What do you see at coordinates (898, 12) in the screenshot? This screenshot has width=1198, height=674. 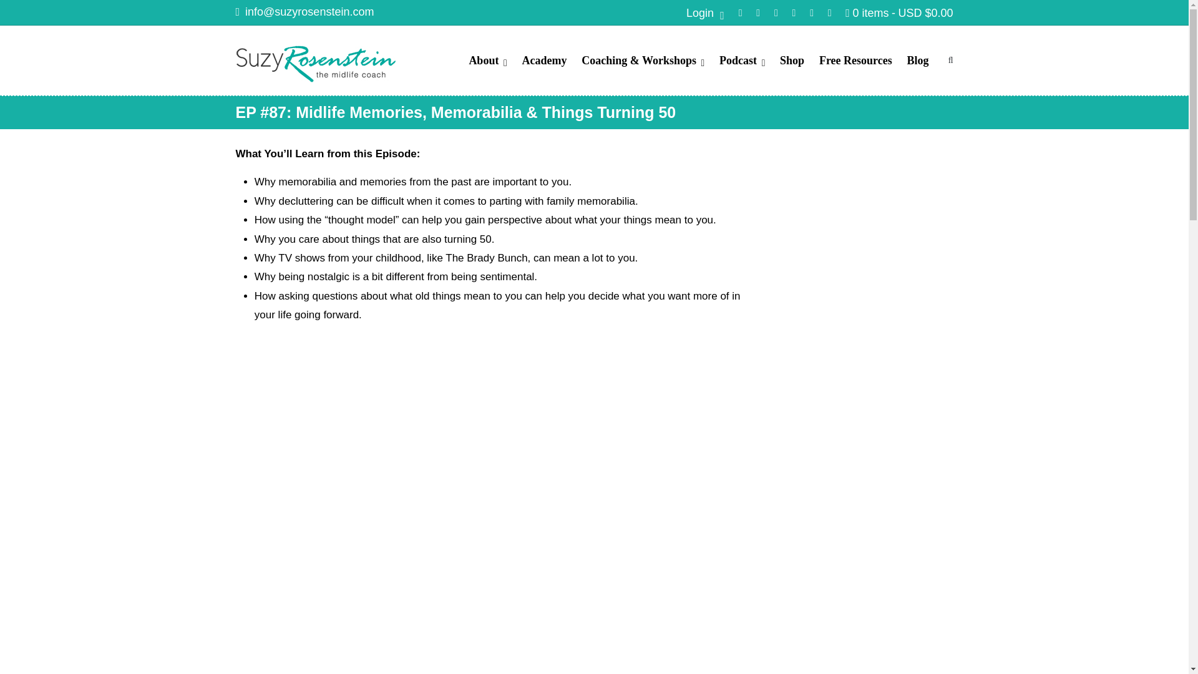 I see `Start shopping` at bounding box center [898, 12].